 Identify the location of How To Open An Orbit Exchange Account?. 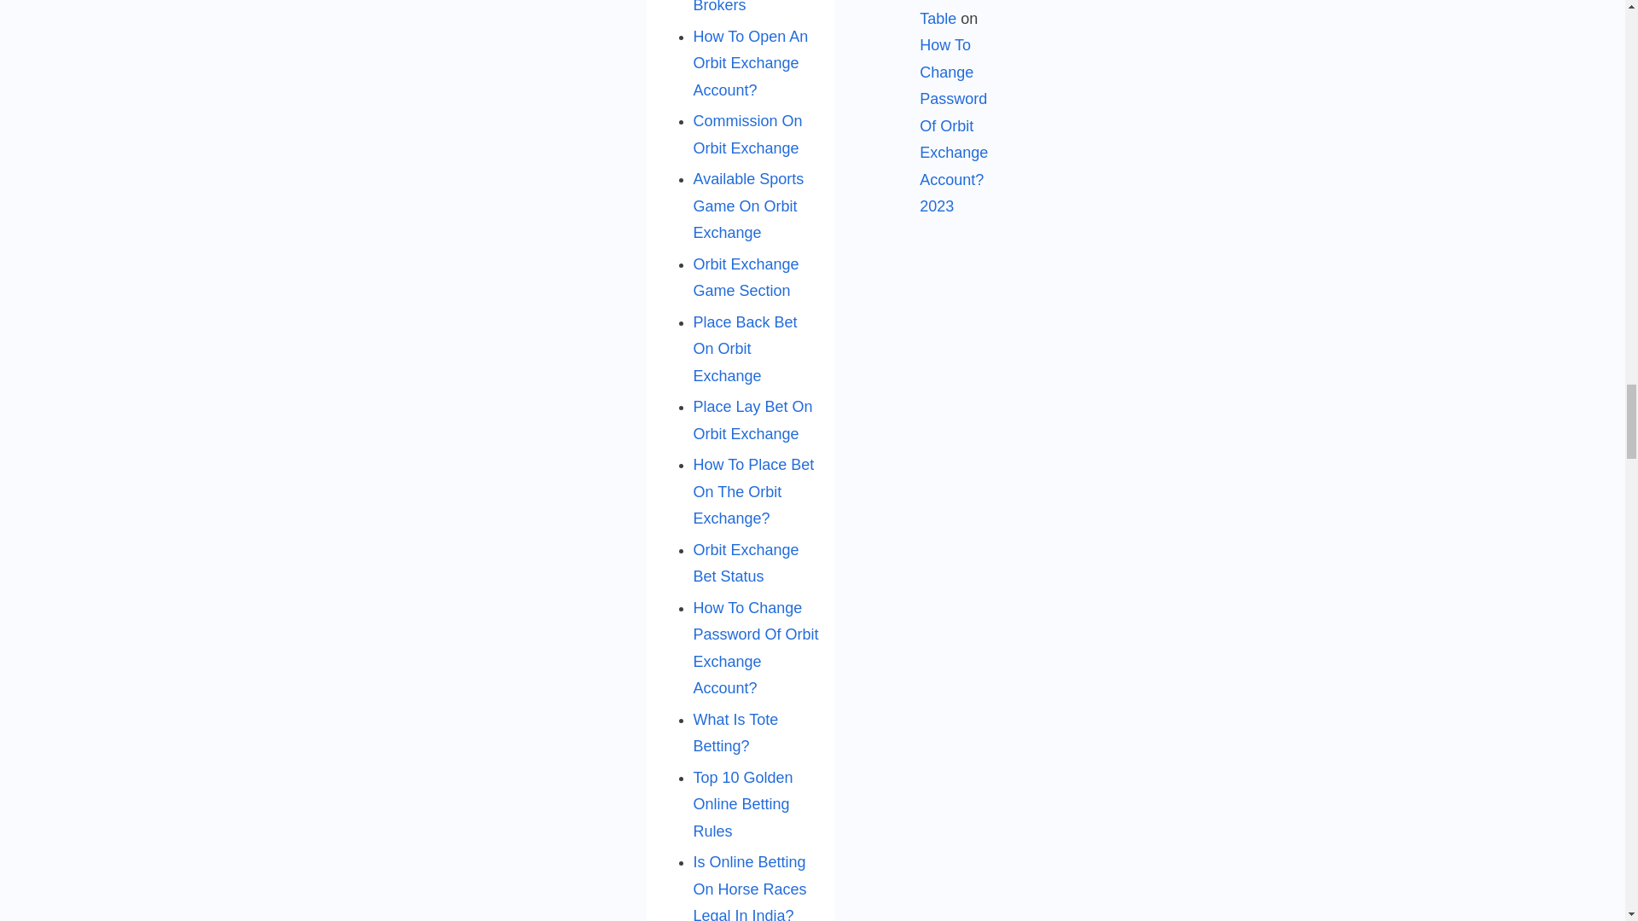
(750, 63).